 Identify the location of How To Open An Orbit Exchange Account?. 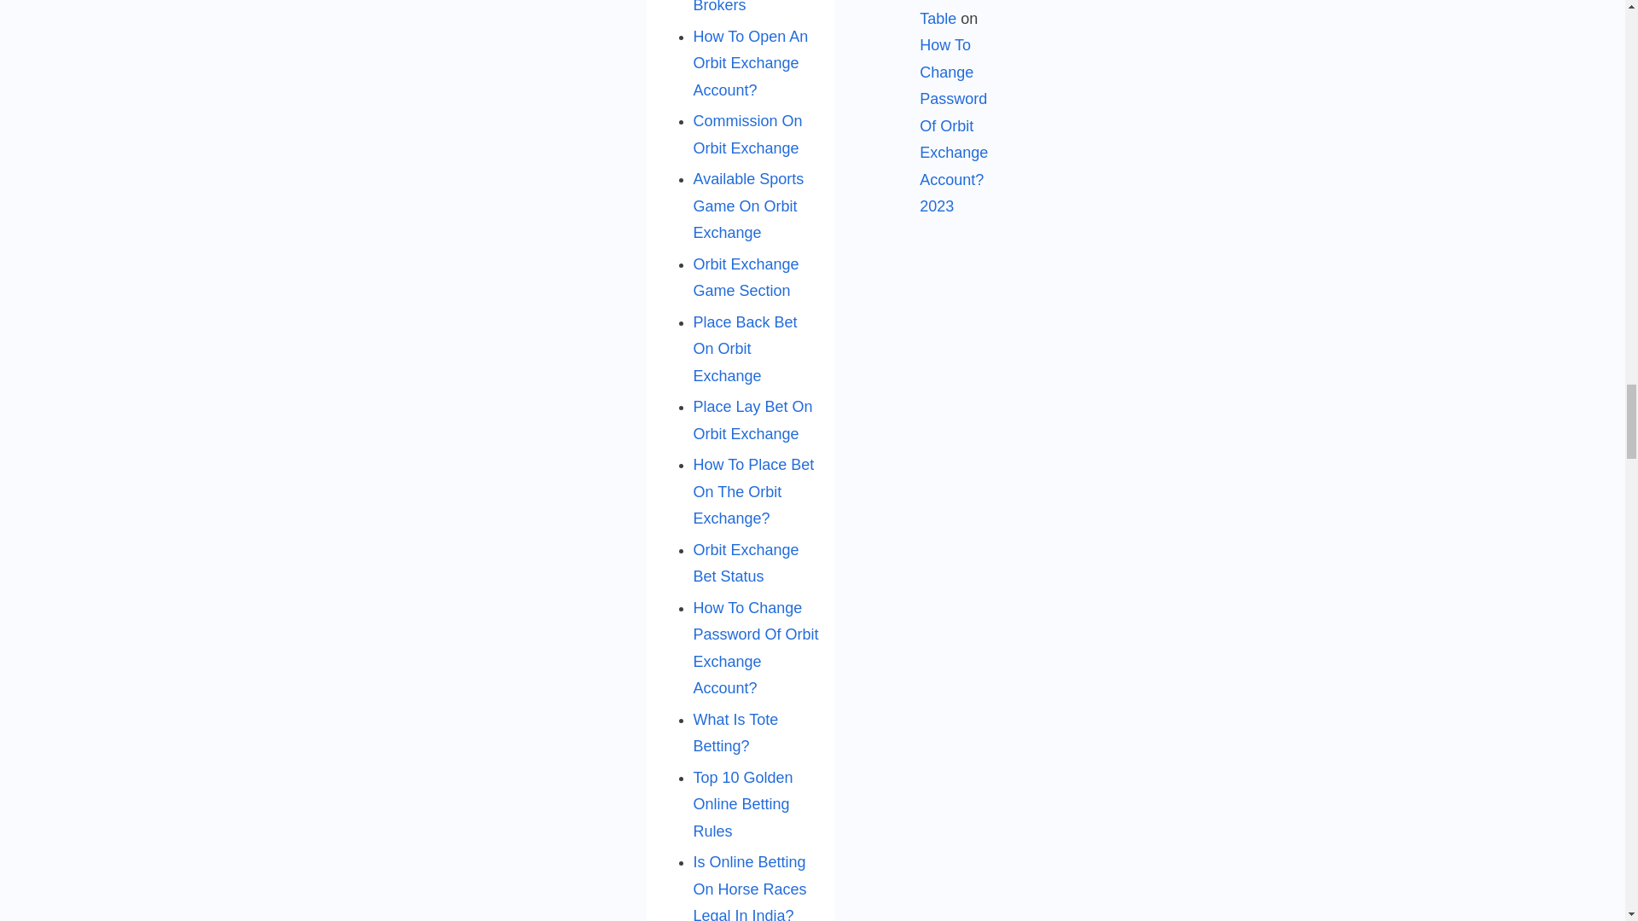
(750, 63).